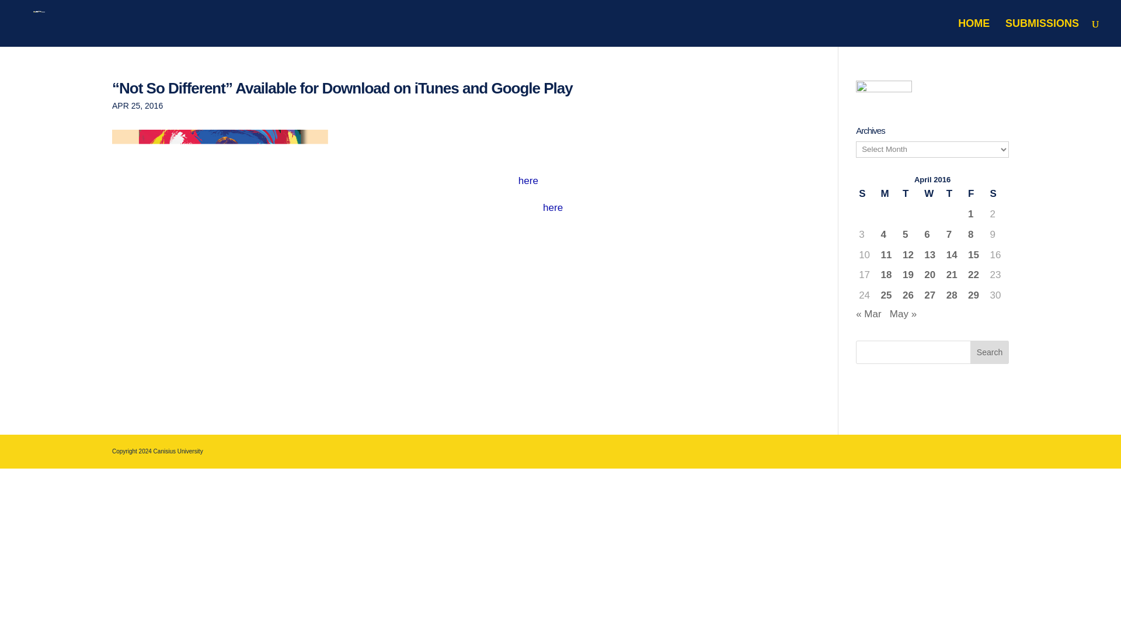  I want to click on 12, so click(910, 256).